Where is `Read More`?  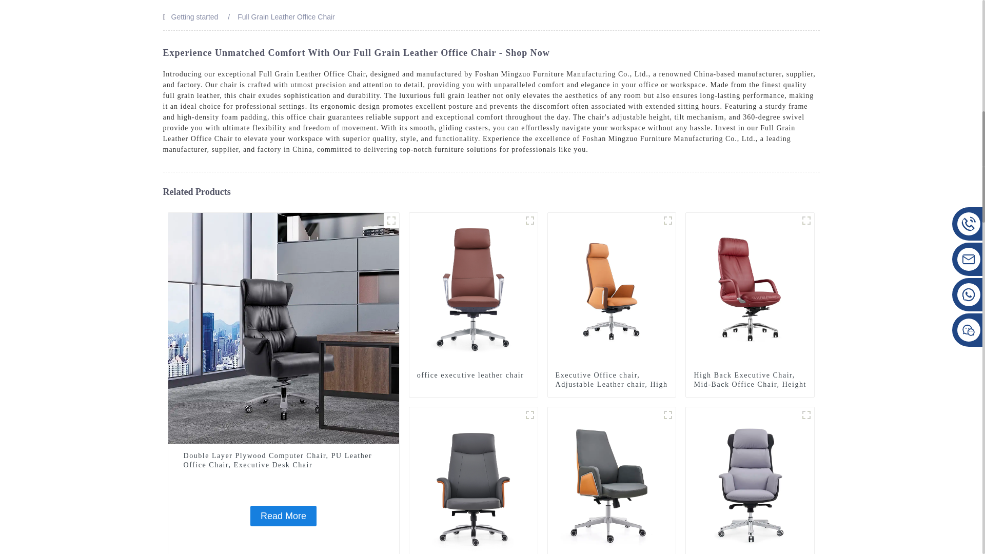
Read More is located at coordinates (283, 516).